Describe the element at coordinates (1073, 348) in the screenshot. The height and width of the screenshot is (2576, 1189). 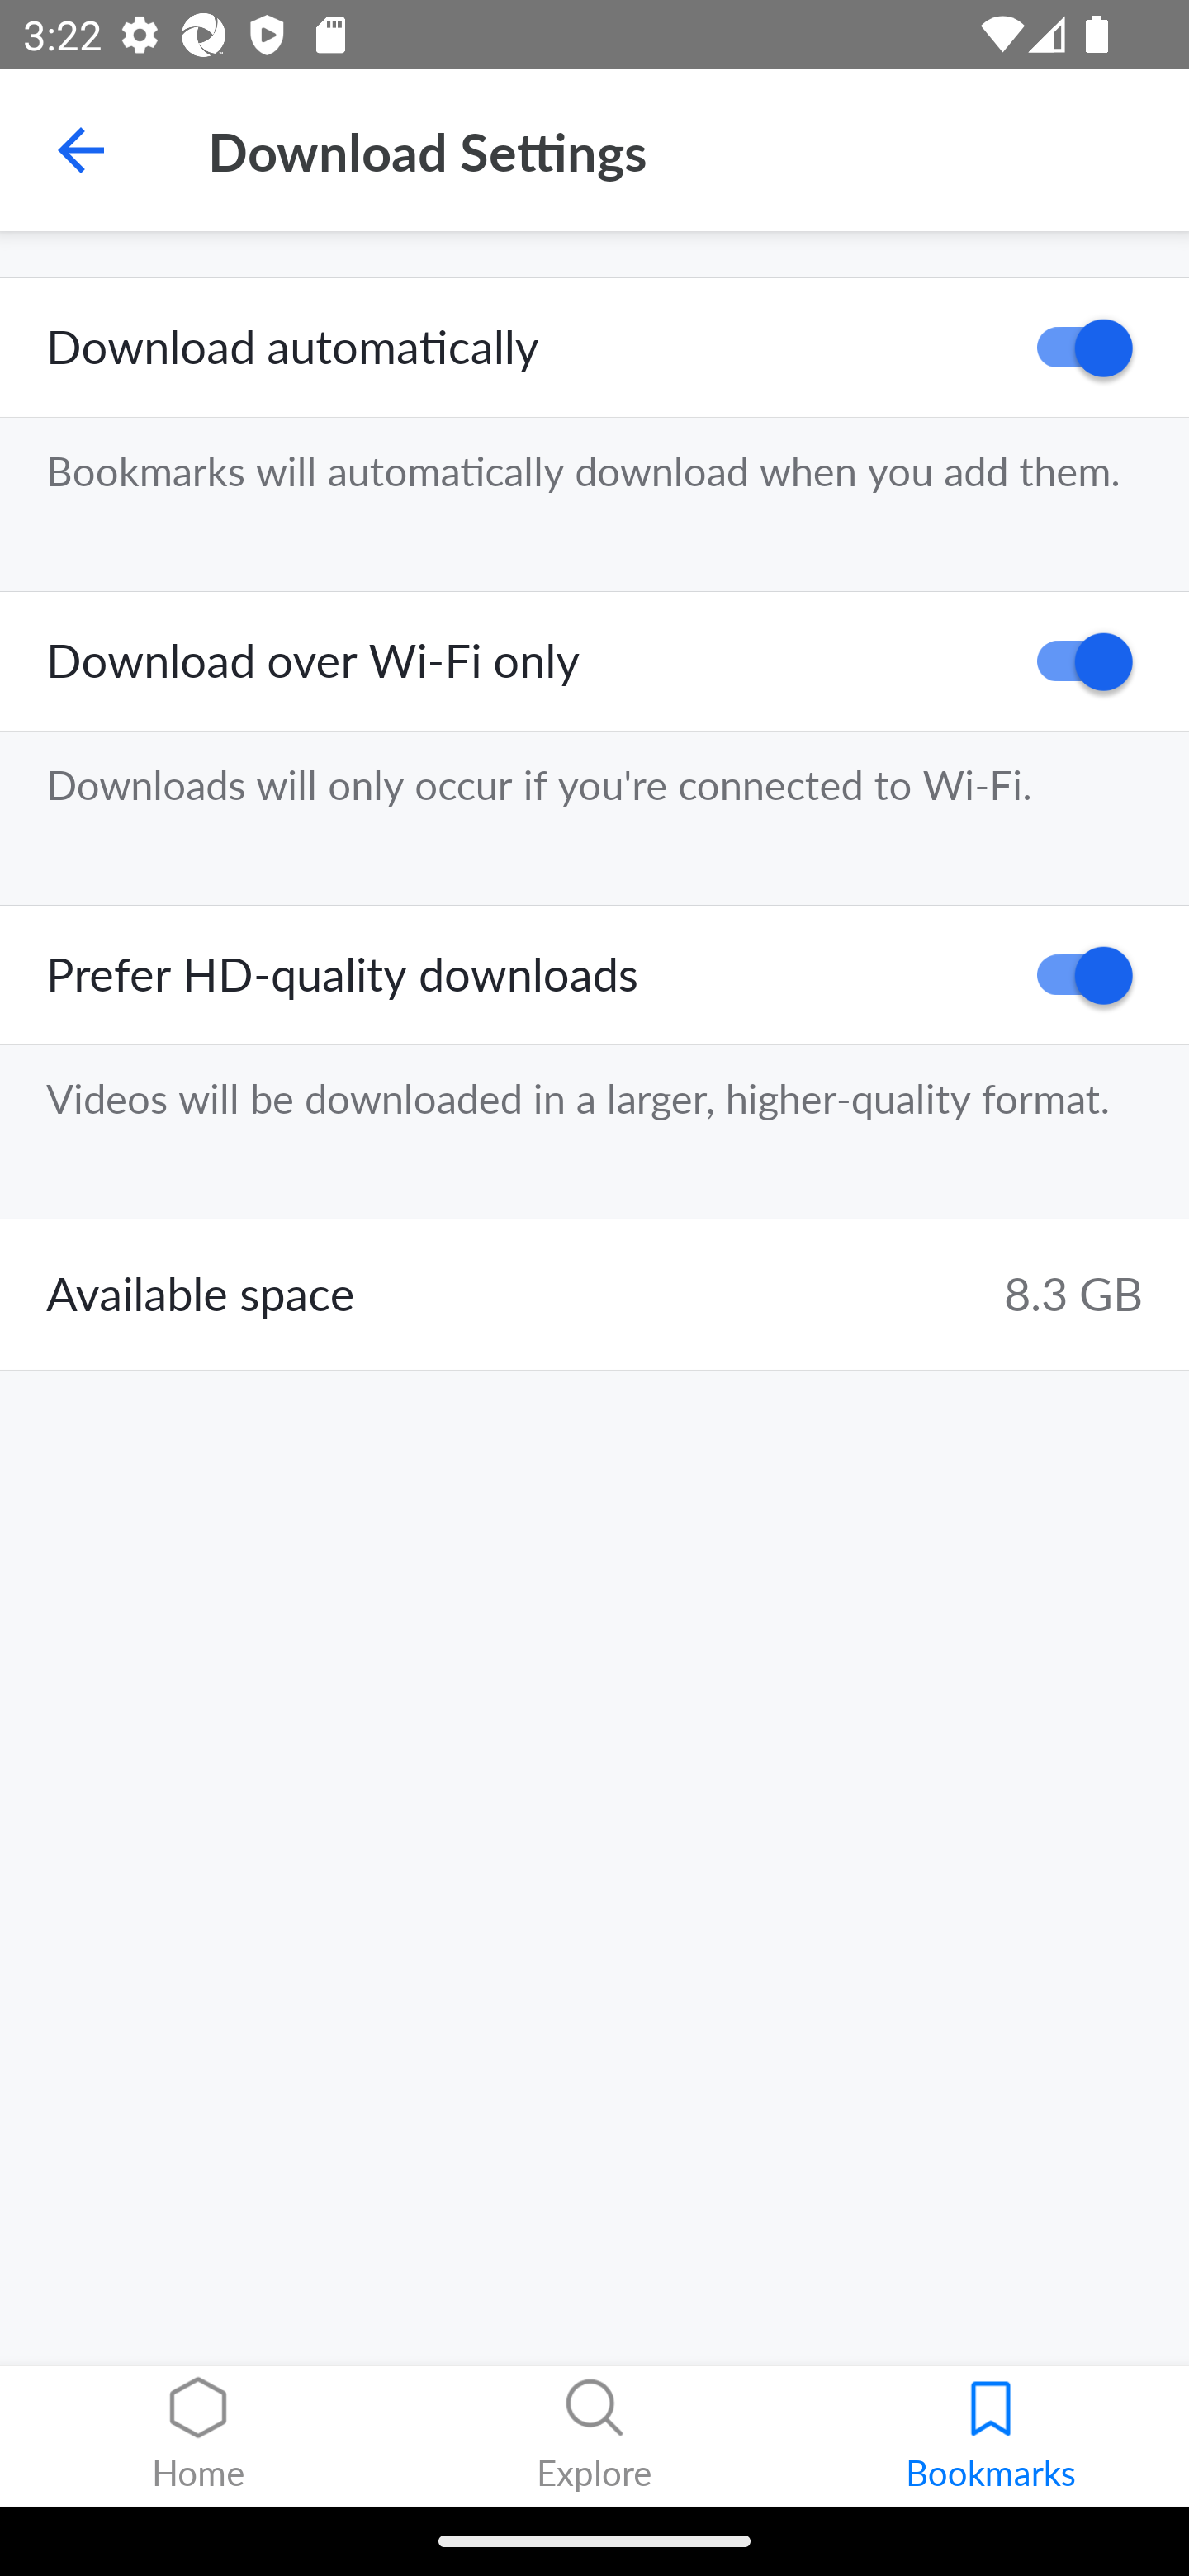
I see `ON` at that location.